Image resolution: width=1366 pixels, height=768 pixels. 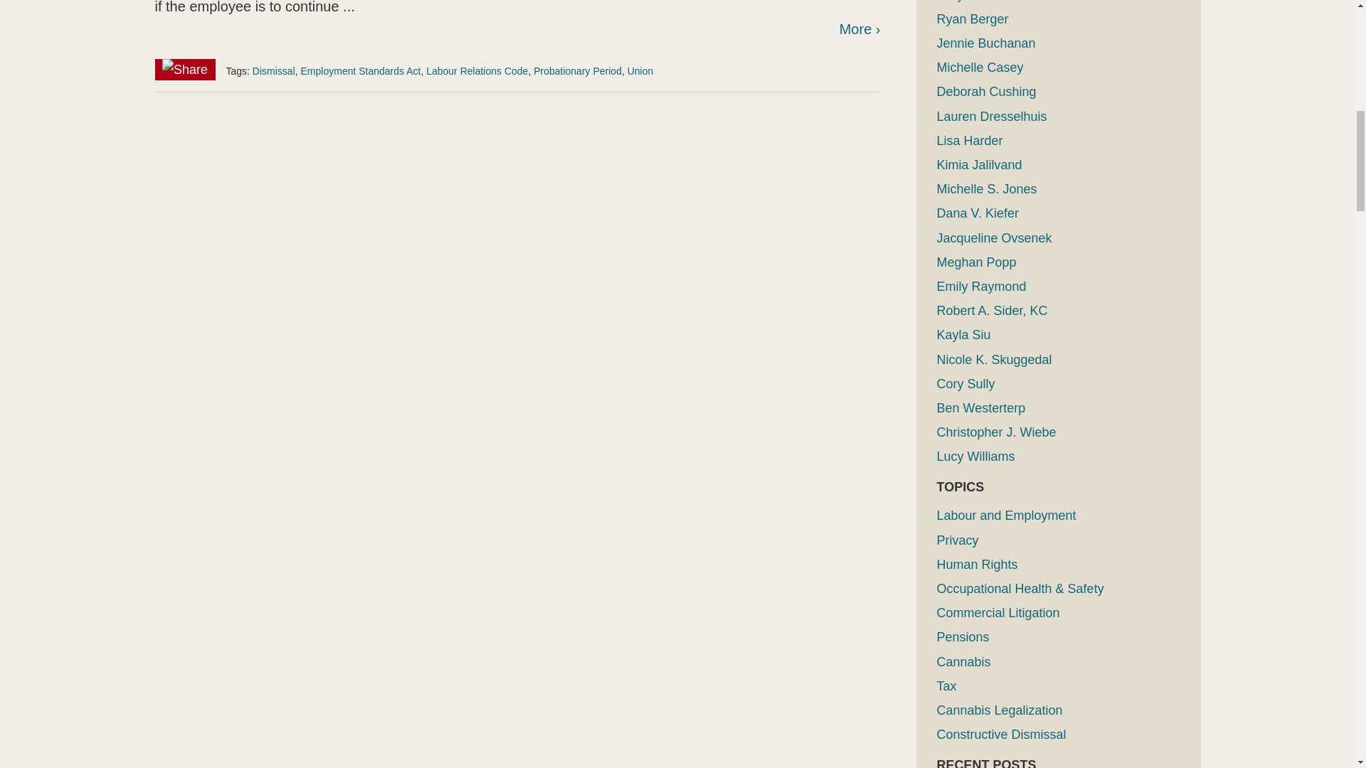 What do you see at coordinates (985, 91) in the screenshot?
I see `Deborah Cushing` at bounding box center [985, 91].